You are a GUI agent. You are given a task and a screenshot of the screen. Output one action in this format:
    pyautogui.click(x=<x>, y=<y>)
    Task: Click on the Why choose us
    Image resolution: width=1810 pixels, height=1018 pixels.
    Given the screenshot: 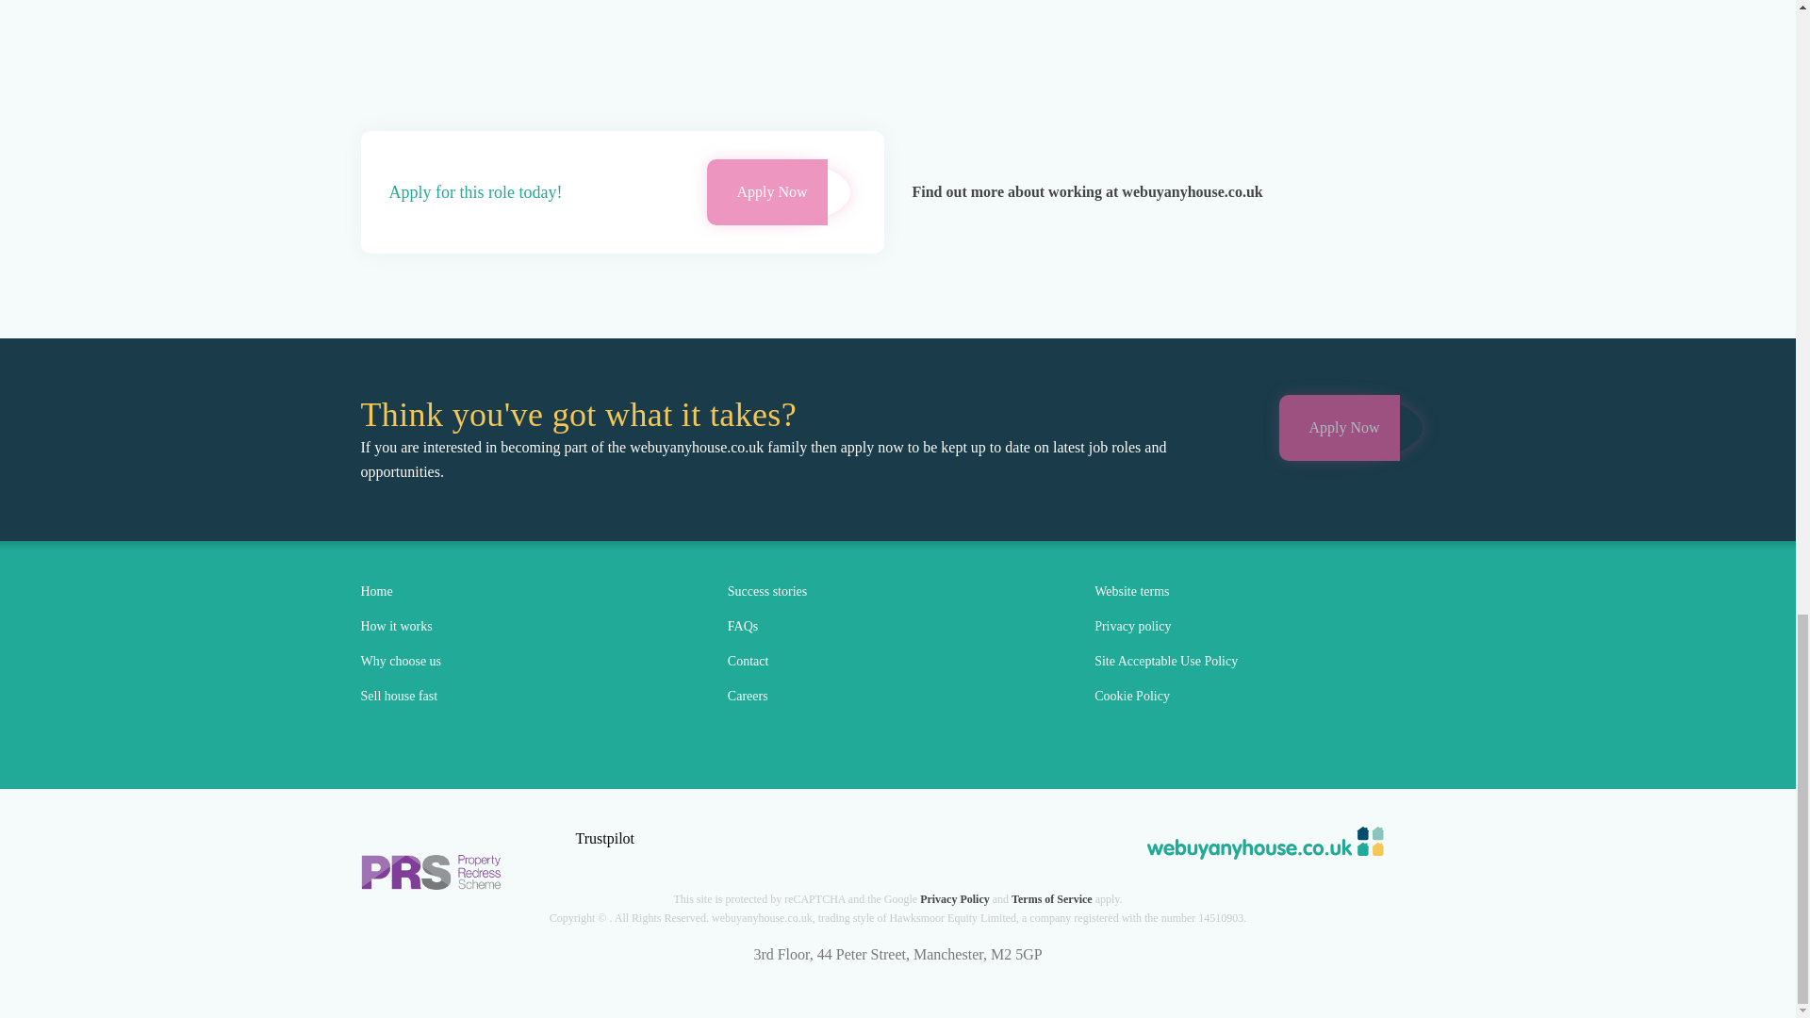 What is the action you would take?
    pyautogui.click(x=401, y=662)
    